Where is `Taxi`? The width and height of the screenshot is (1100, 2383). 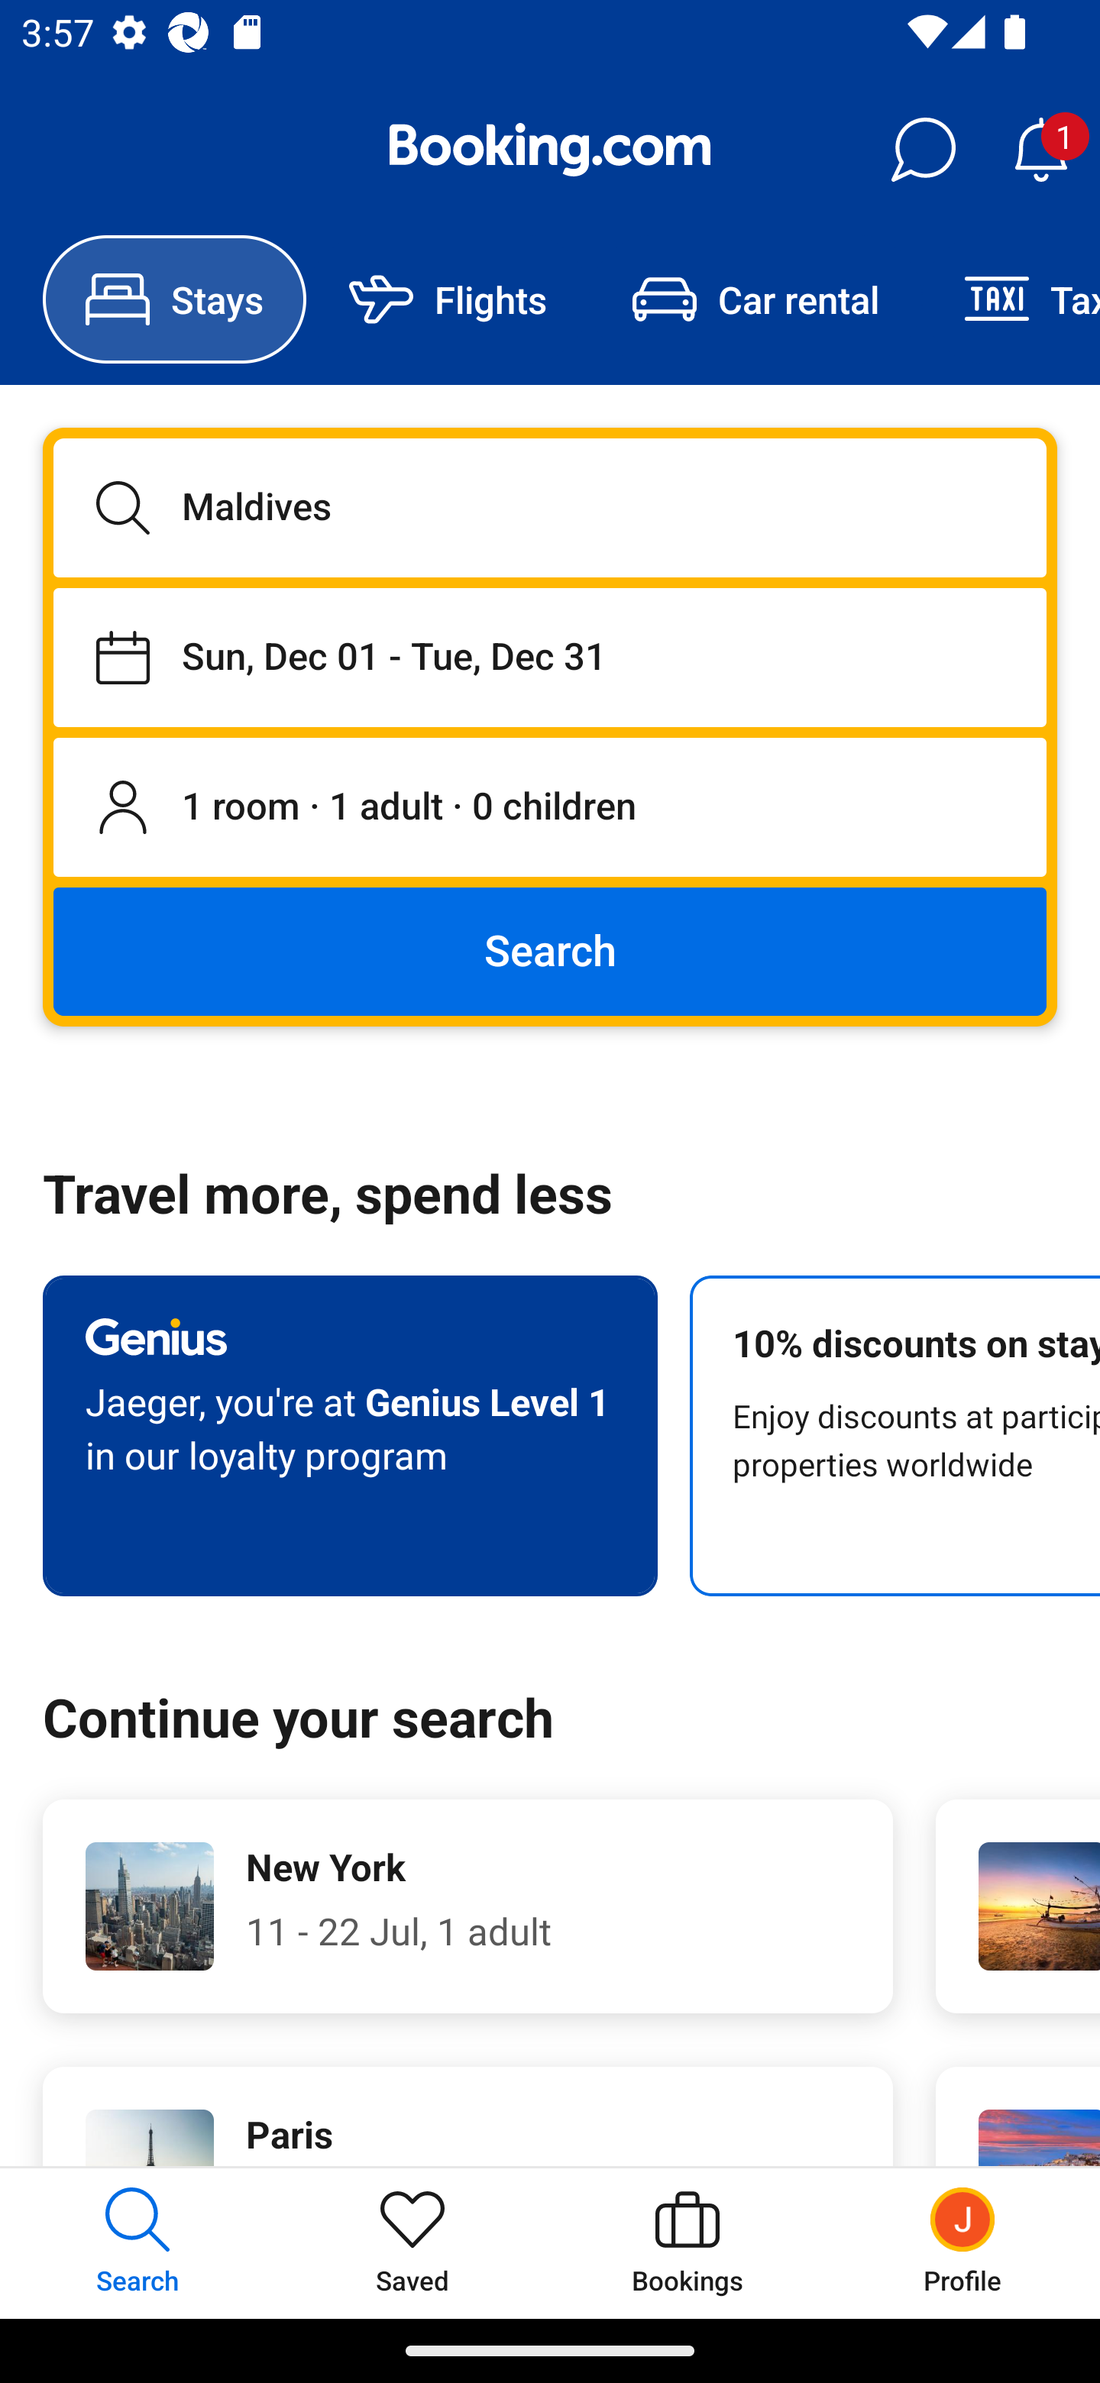 Taxi is located at coordinates (1011, 299).